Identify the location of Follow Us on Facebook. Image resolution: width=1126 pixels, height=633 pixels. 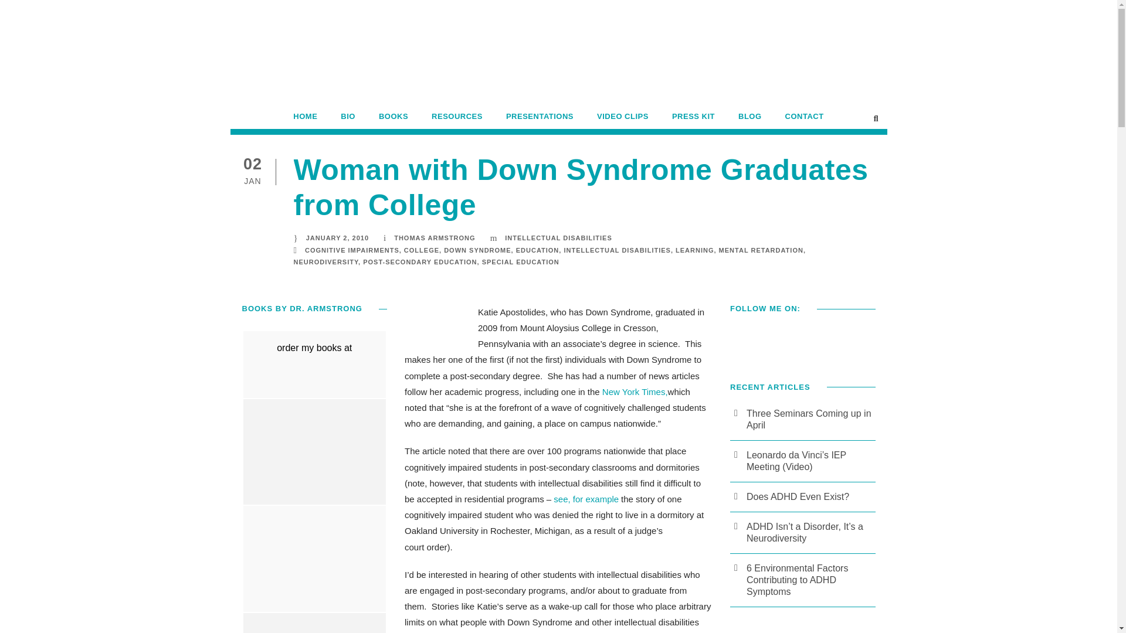
(739, 339).